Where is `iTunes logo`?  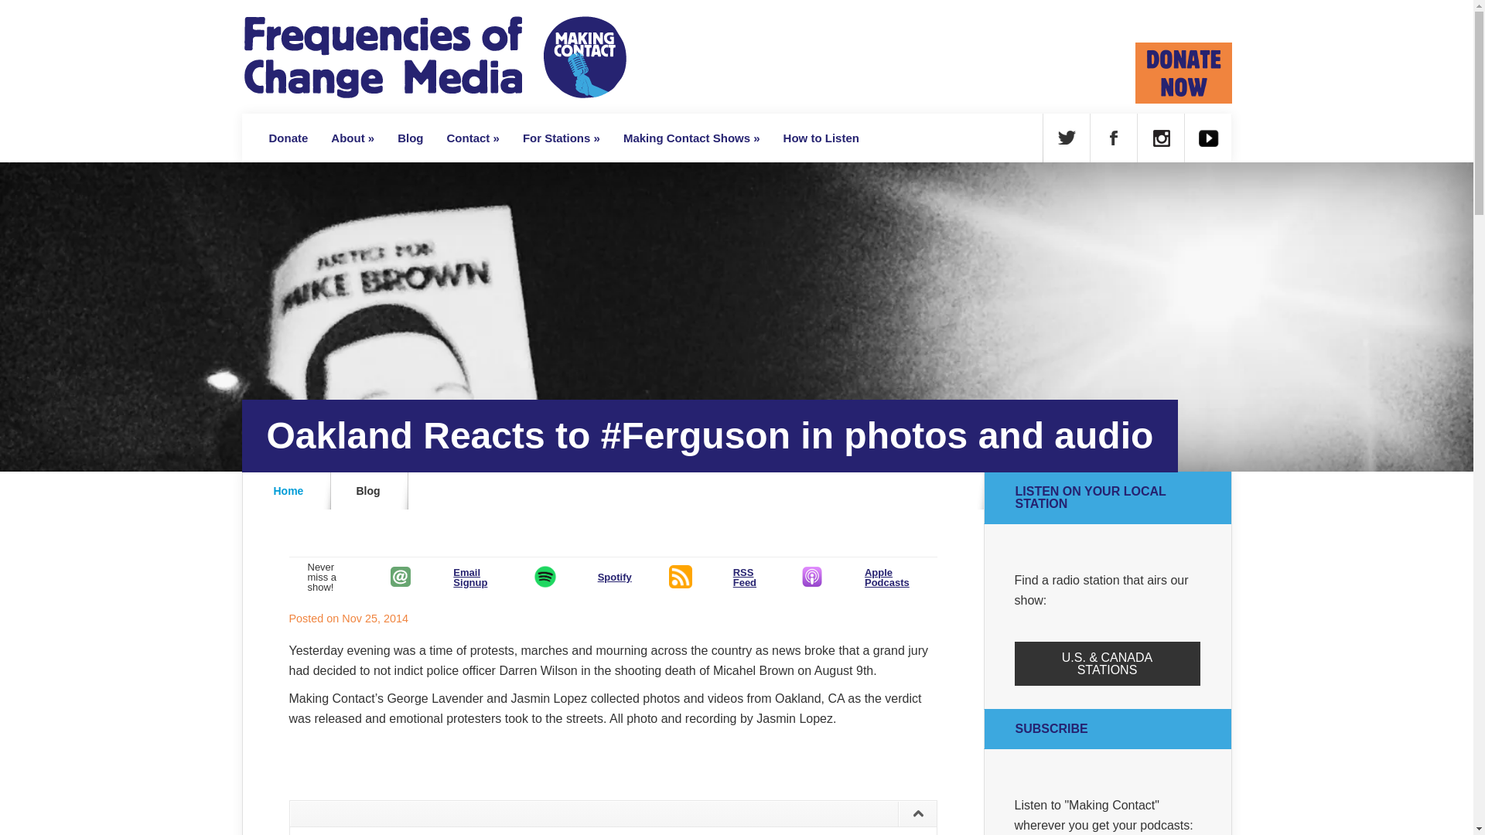
iTunes logo is located at coordinates (812, 577).